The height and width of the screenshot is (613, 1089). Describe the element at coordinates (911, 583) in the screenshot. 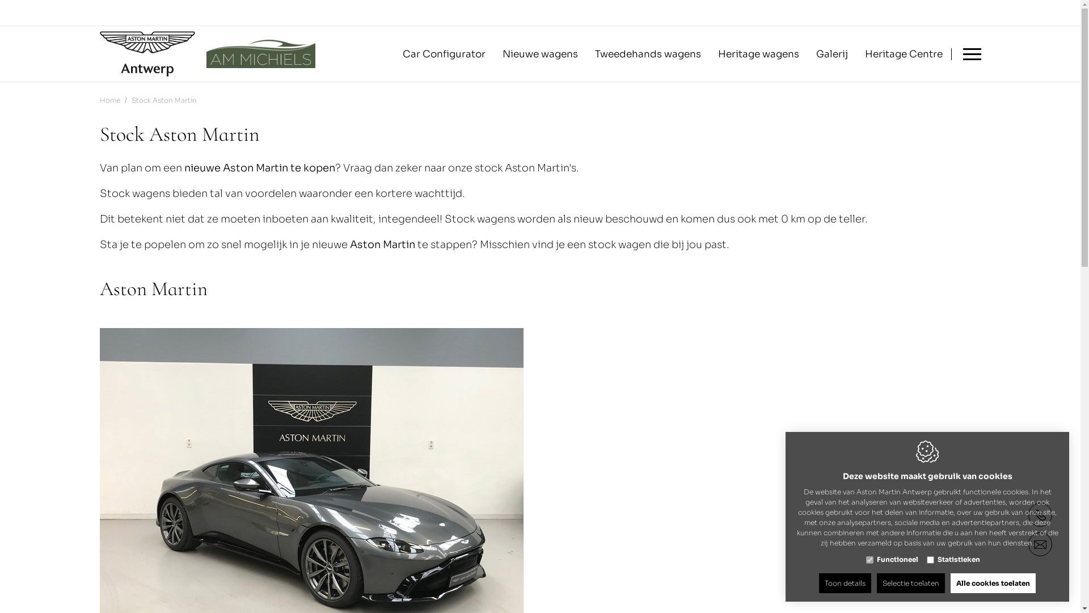

I see `Selectie toelaten` at that location.